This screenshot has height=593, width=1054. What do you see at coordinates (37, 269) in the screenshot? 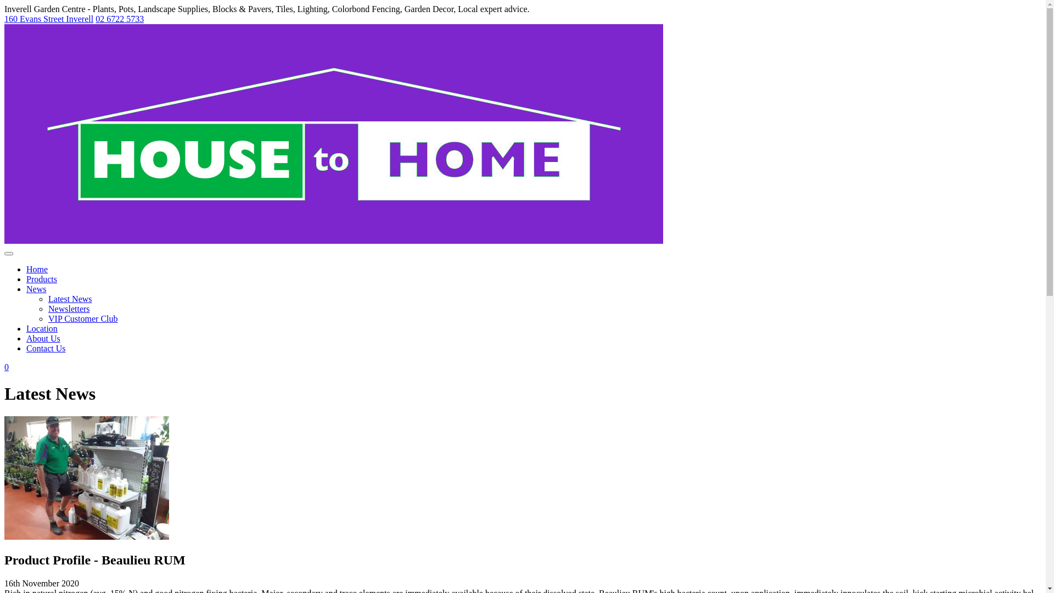
I see `Home` at bounding box center [37, 269].